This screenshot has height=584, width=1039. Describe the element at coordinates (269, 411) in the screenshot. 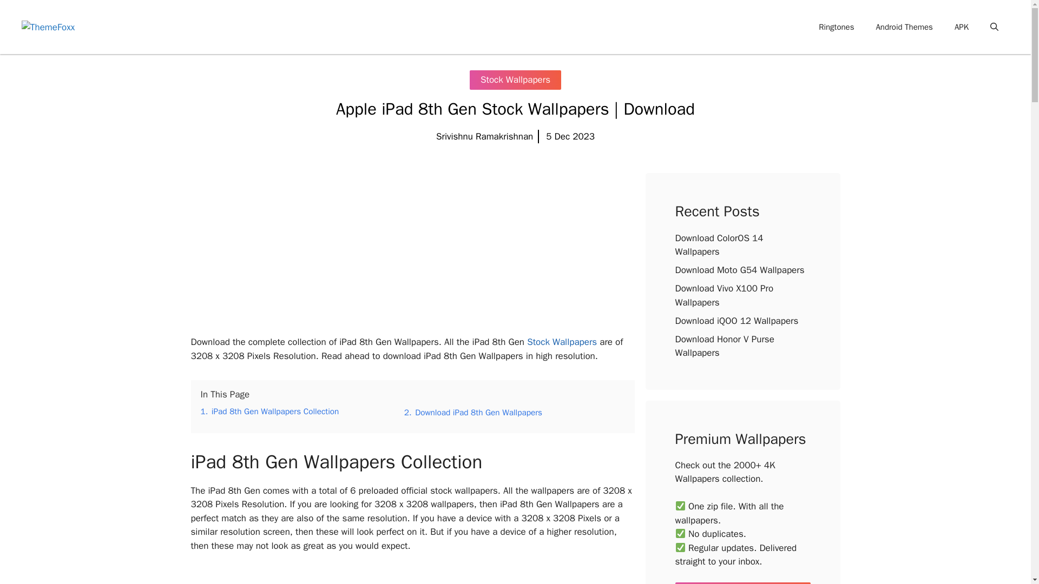

I see `1. iPad 8th Gen Wallpapers Collection` at that location.